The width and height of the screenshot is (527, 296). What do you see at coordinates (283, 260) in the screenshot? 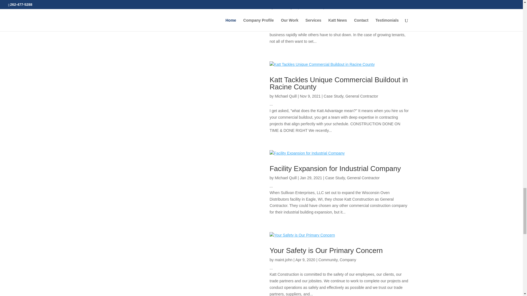
I see `Posts by maint.john` at bounding box center [283, 260].